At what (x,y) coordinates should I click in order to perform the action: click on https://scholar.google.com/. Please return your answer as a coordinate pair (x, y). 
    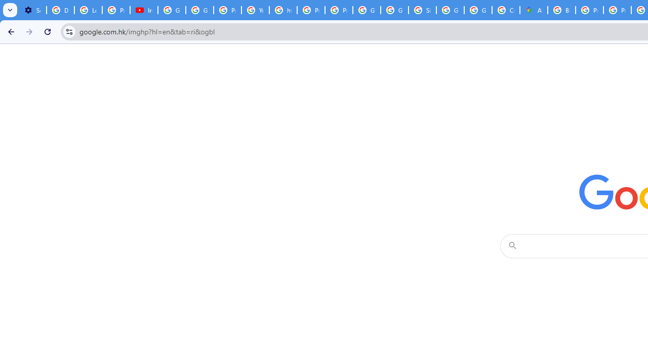
    Looking at the image, I should click on (283, 10).